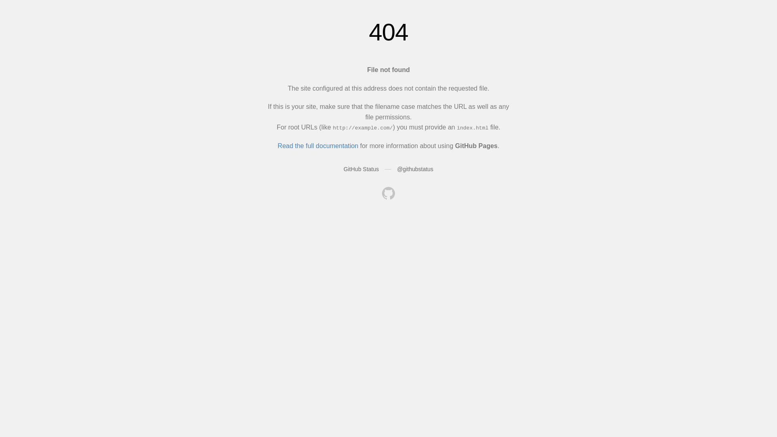  Describe the element at coordinates (361, 169) in the screenshot. I see `GitHub Status` at that location.